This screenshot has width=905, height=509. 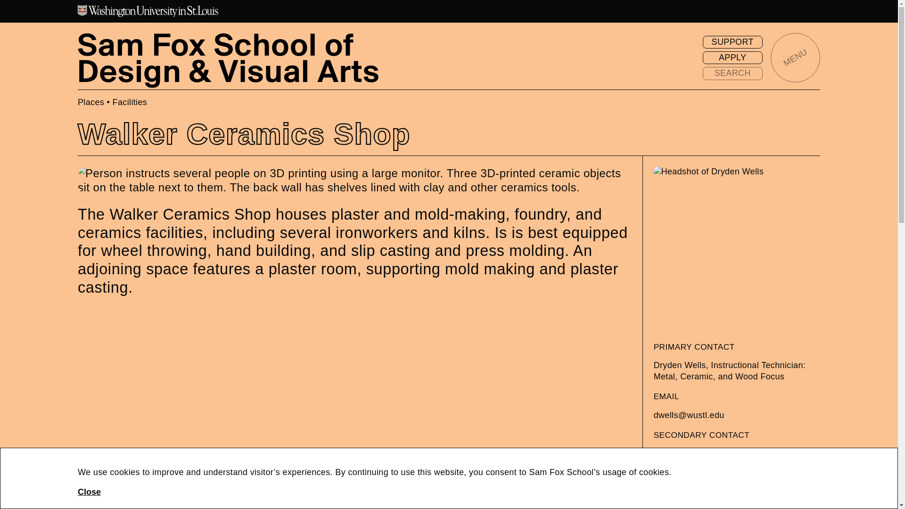 What do you see at coordinates (732, 73) in the screenshot?
I see `SEARCH` at bounding box center [732, 73].